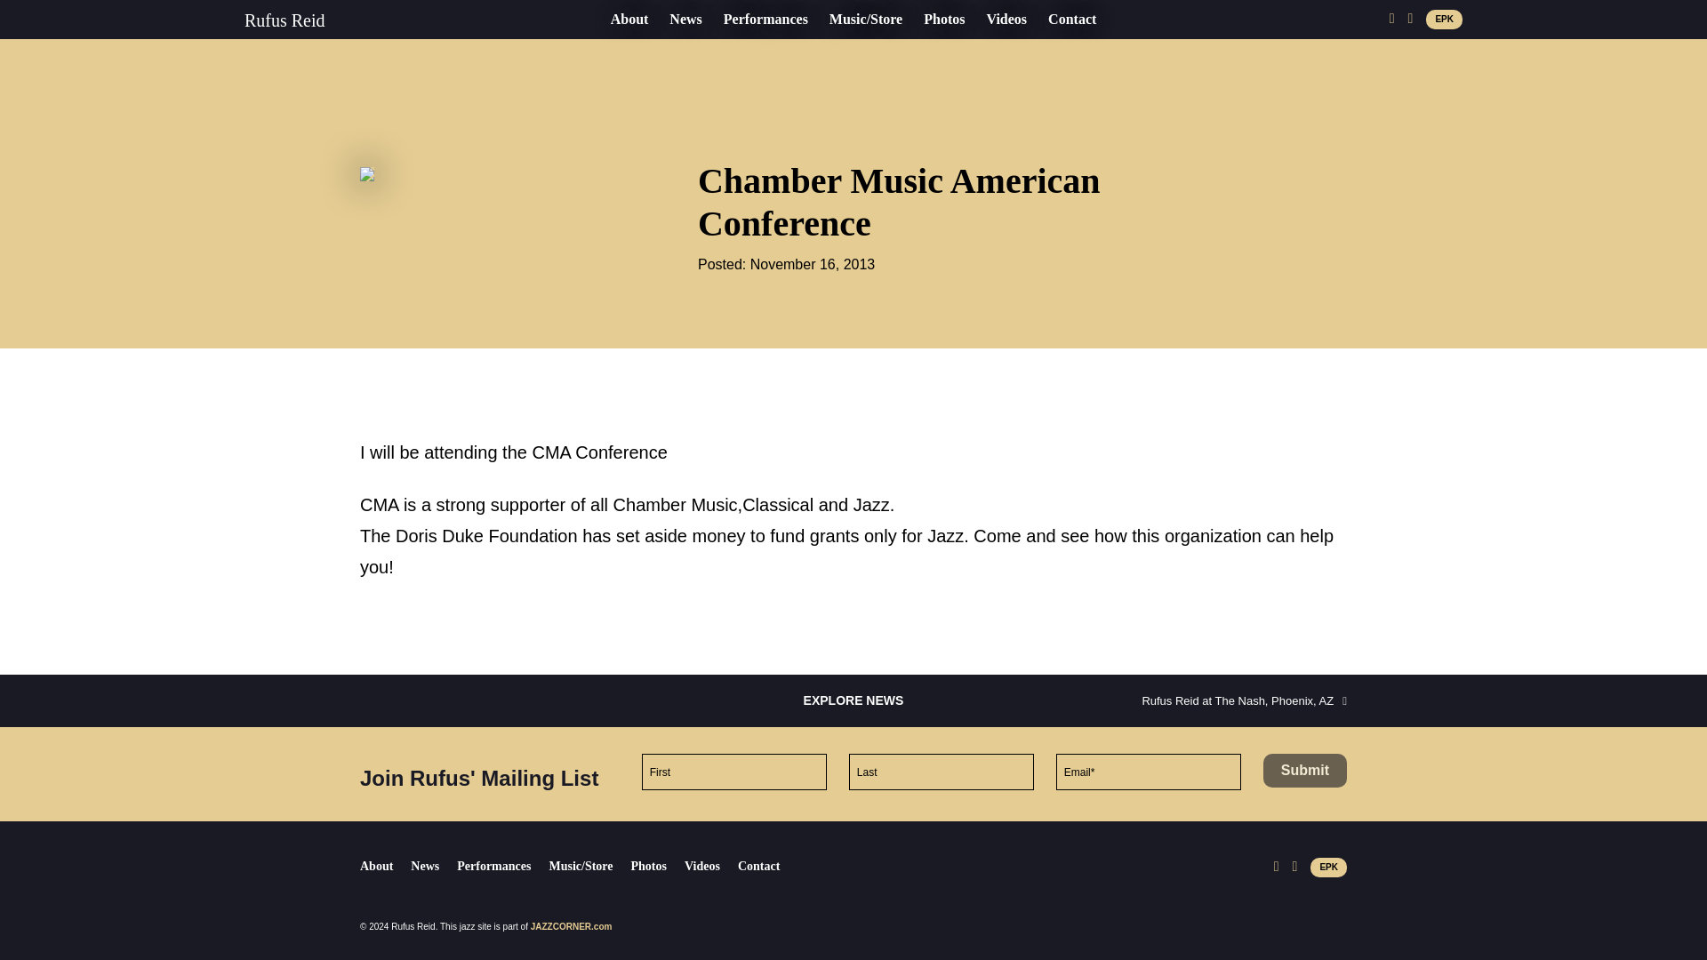 Image resolution: width=1707 pixels, height=960 pixels. I want to click on Submit, so click(1304, 770).